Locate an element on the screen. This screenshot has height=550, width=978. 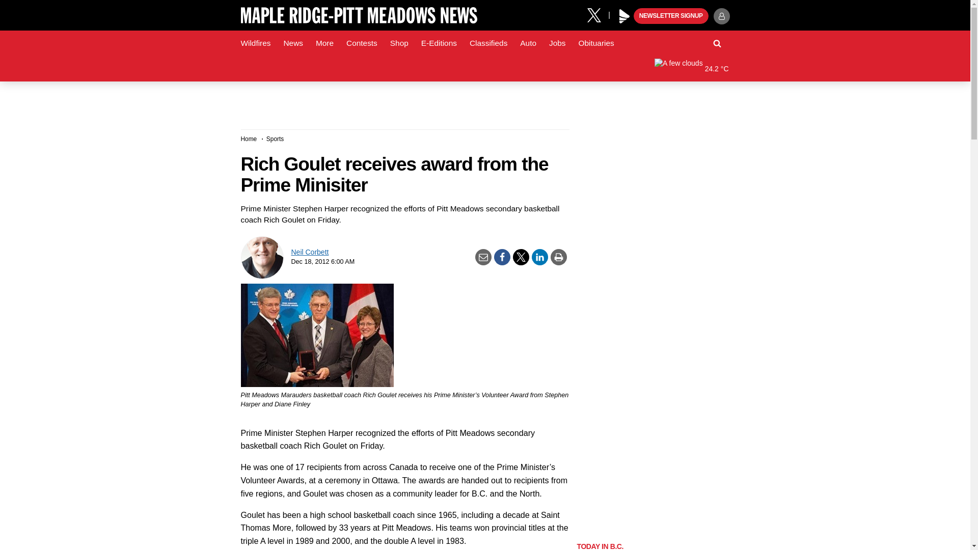
Play is located at coordinates (624, 16).